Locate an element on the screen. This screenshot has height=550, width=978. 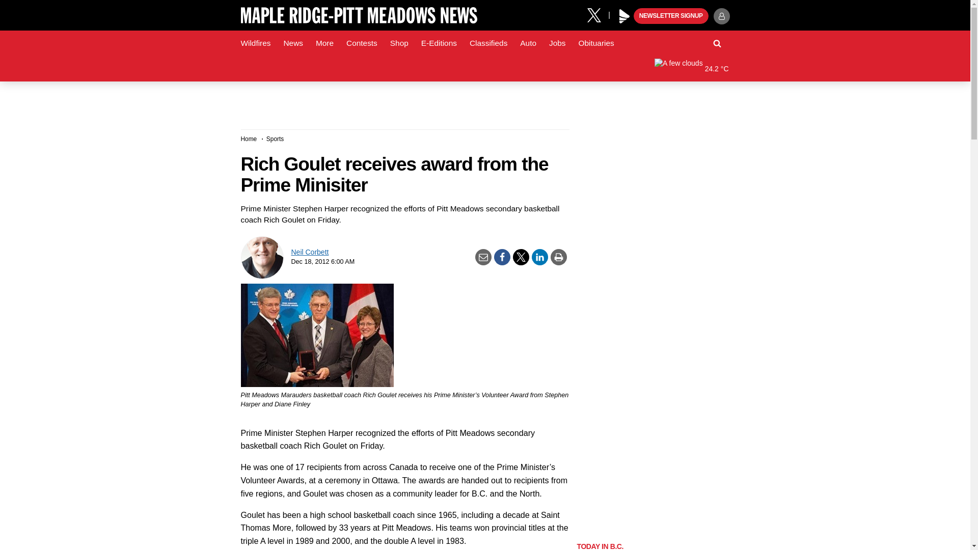
Play is located at coordinates (624, 16).